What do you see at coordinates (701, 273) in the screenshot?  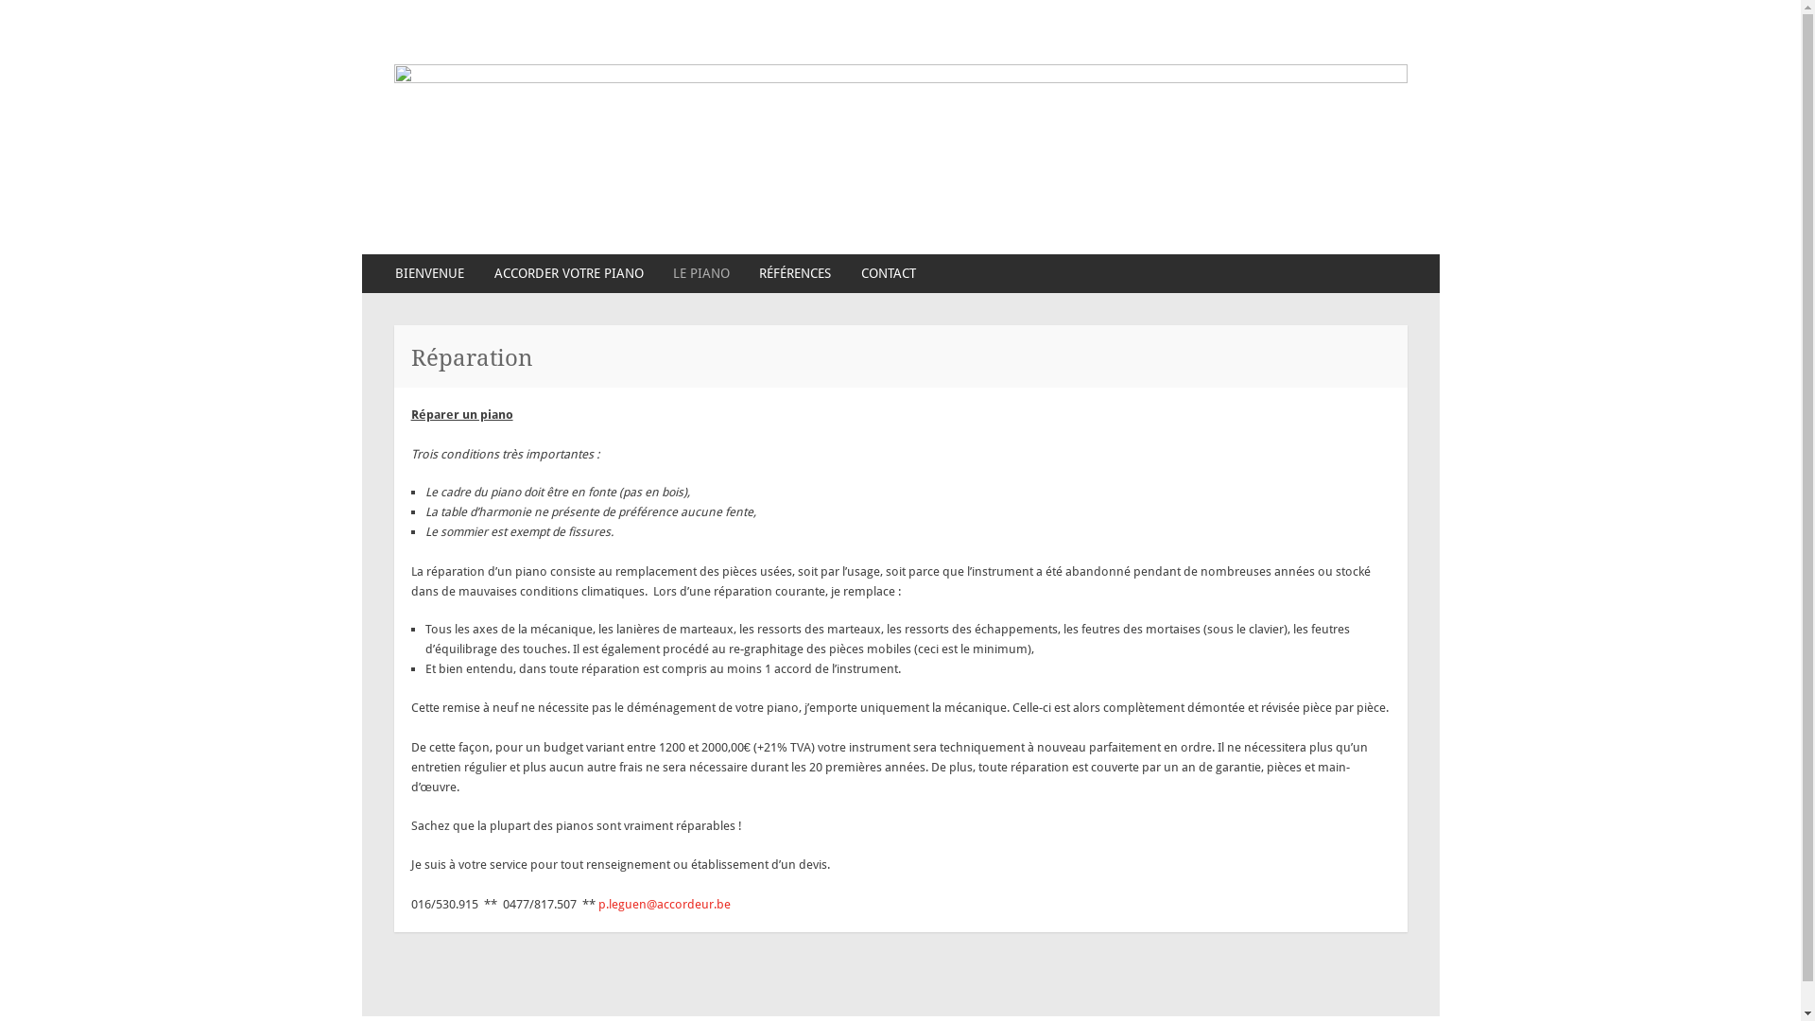 I see `LE PIANO` at bounding box center [701, 273].